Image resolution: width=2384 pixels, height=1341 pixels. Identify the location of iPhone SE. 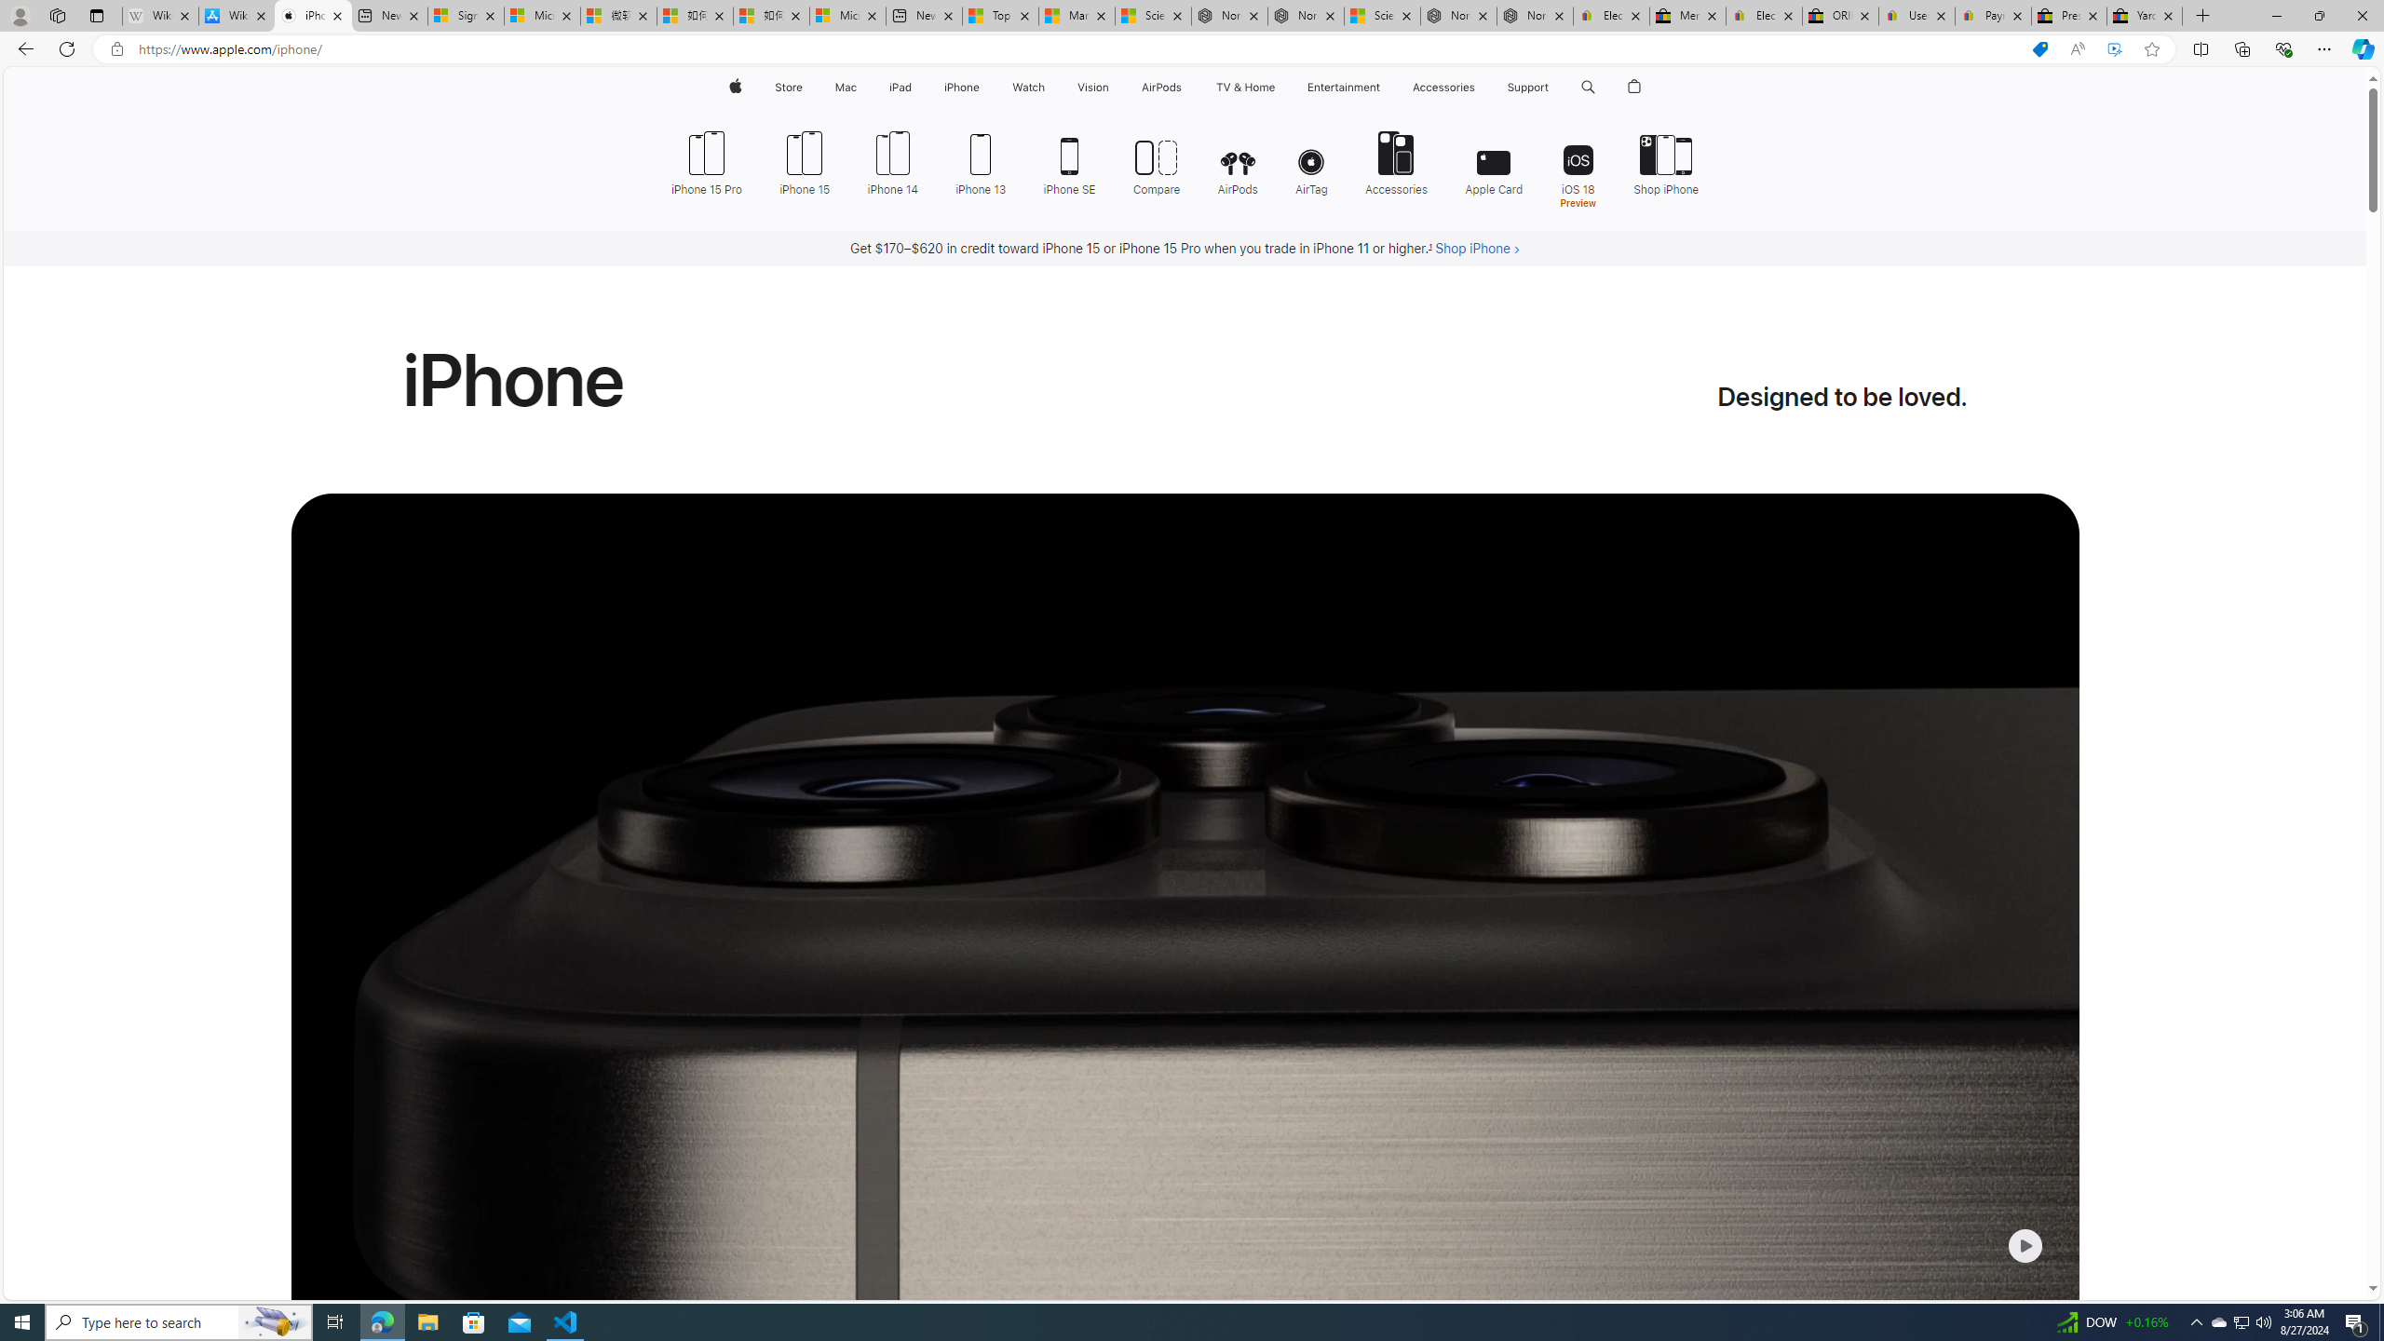
(1070, 161).